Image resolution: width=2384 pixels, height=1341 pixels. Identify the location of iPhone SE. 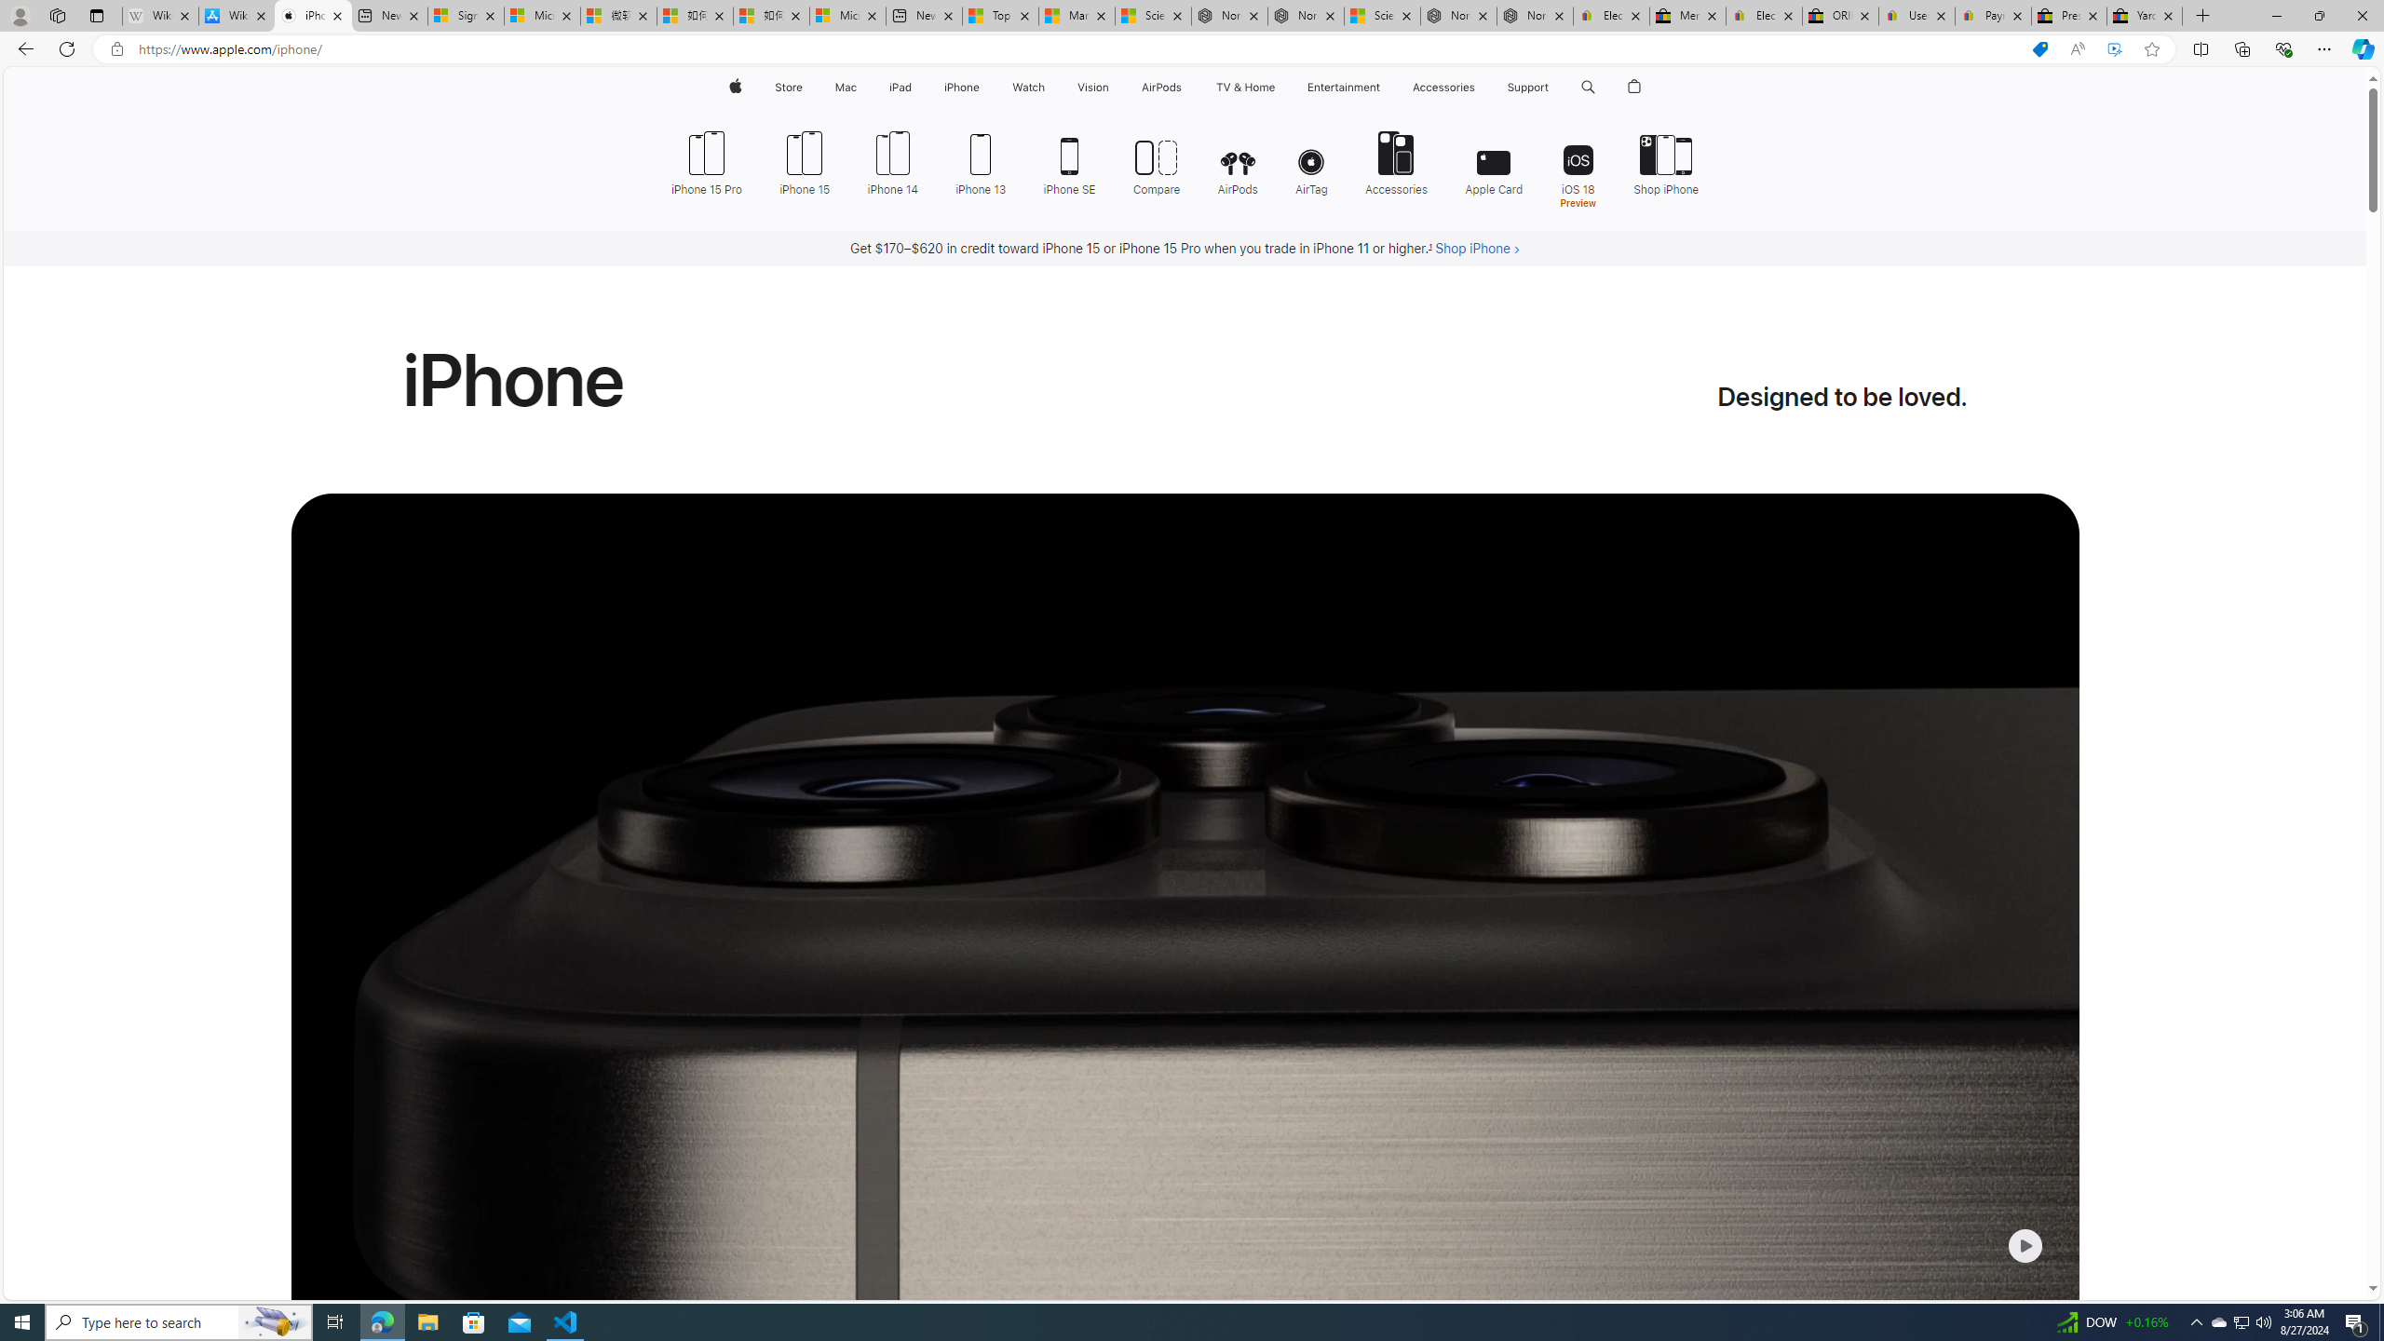
(1070, 161).